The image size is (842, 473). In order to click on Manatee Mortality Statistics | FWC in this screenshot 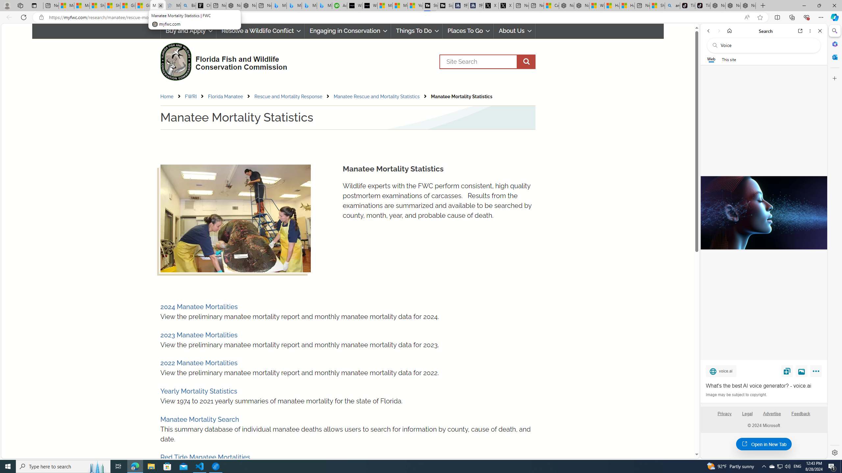, I will do `click(158, 6)`.